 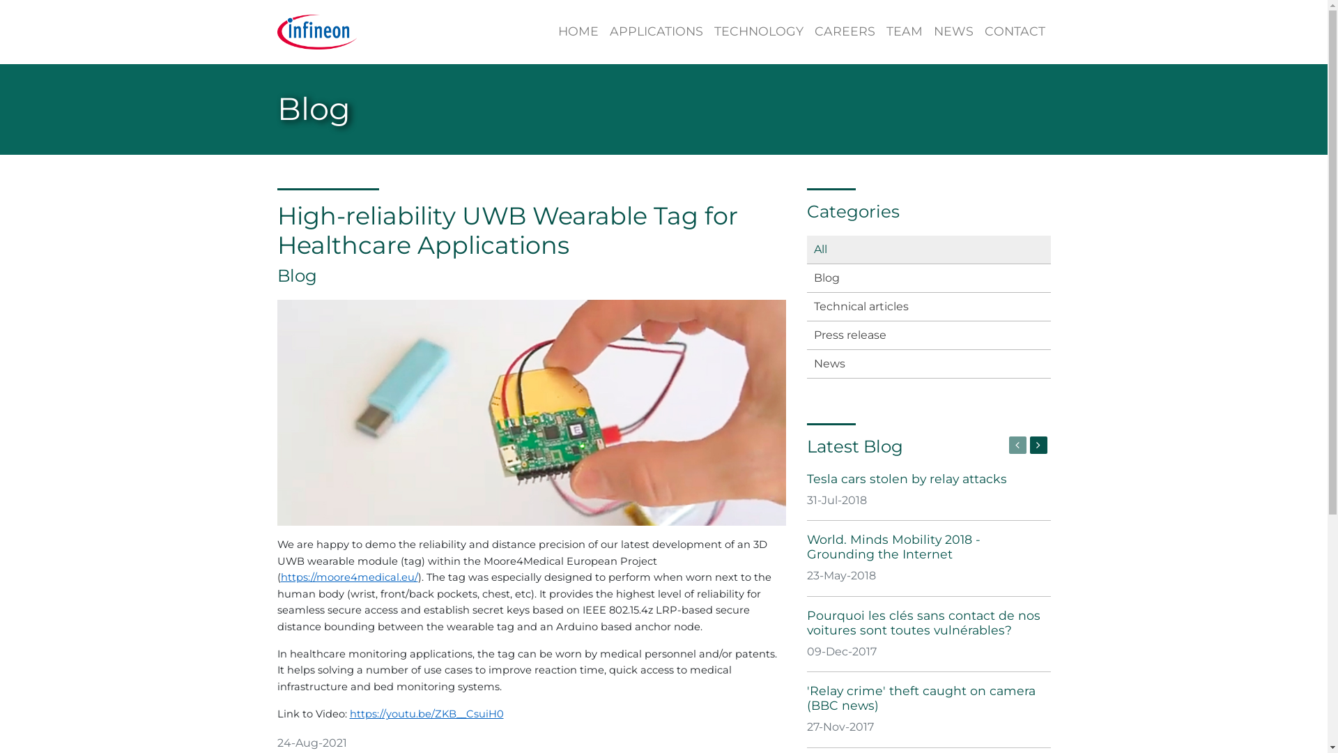 I want to click on Press release, so click(x=929, y=335).